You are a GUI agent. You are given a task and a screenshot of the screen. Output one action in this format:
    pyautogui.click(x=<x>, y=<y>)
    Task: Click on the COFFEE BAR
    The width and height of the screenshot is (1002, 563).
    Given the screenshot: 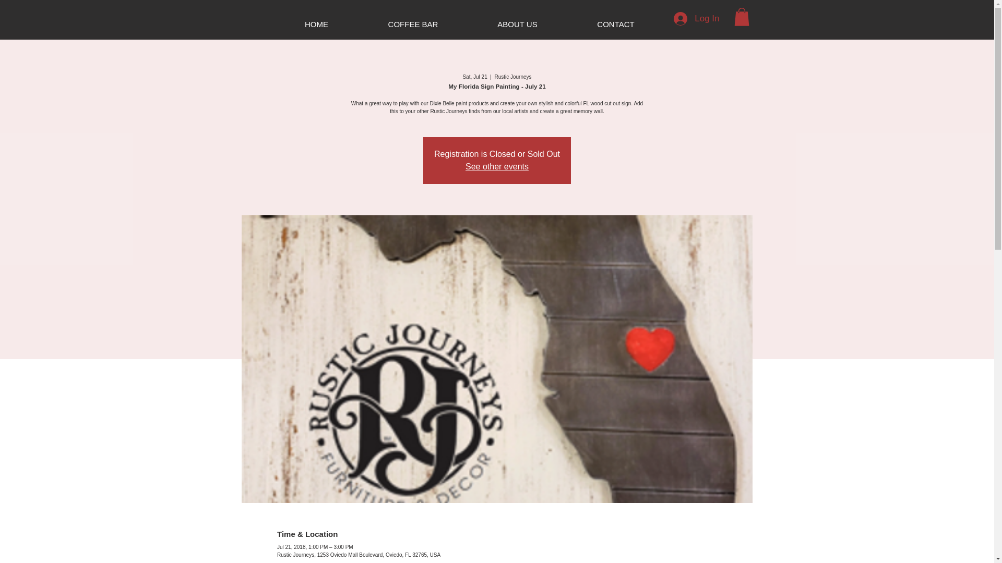 What is the action you would take?
    pyautogui.click(x=412, y=24)
    